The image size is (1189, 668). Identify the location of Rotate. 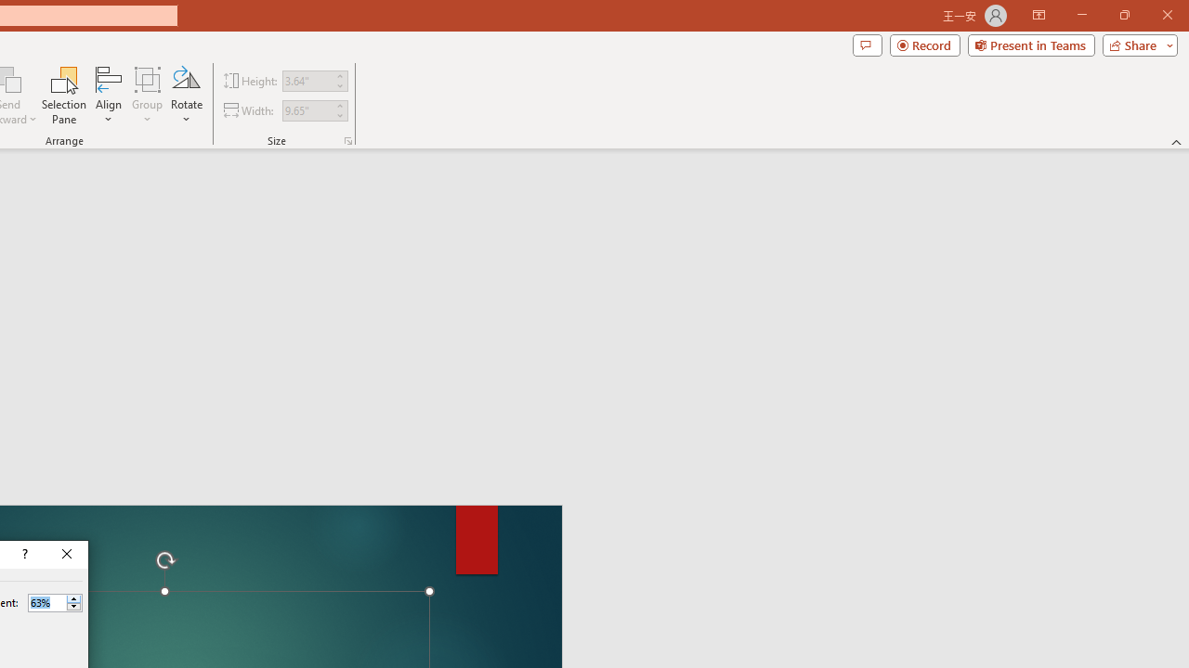
(186, 95).